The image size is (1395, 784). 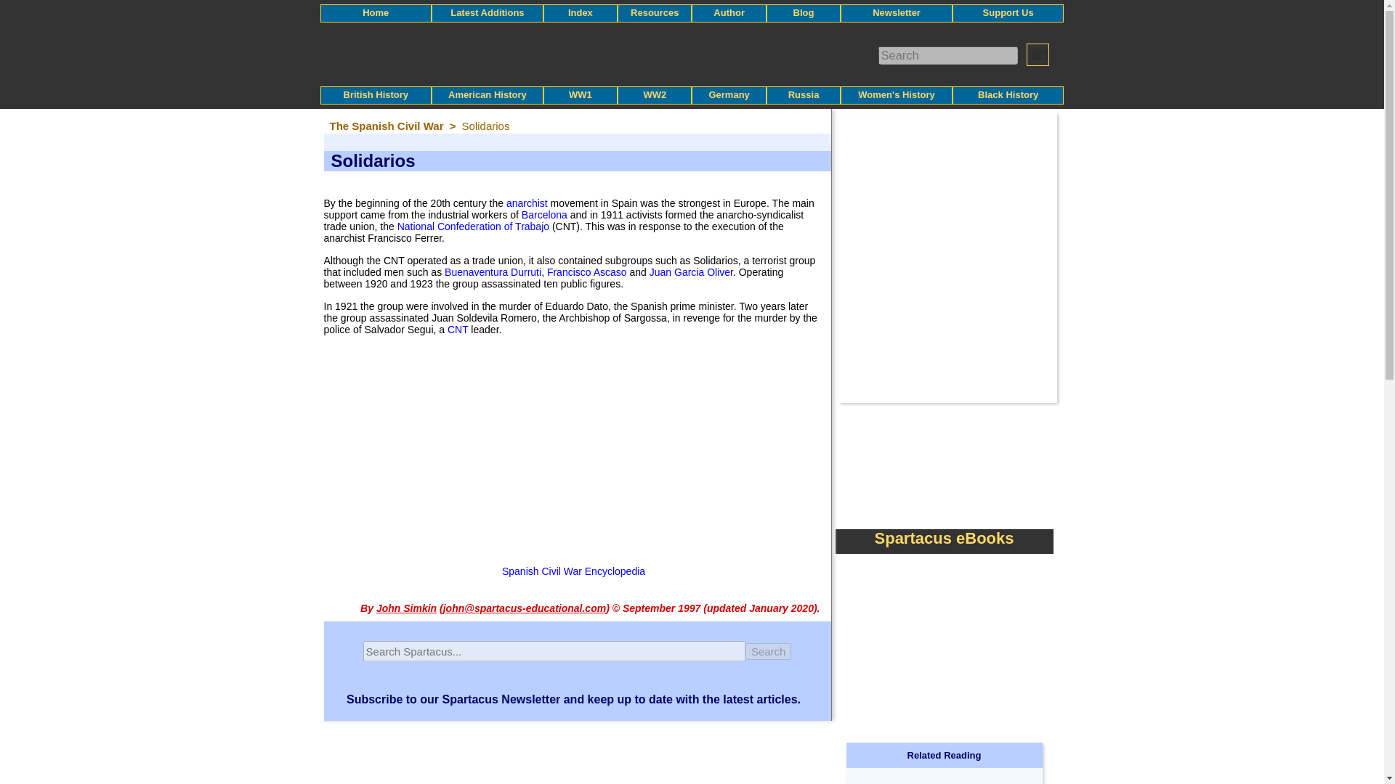 What do you see at coordinates (769, 651) in the screenshot?
I see `Search` at bounding box center [769, 651].